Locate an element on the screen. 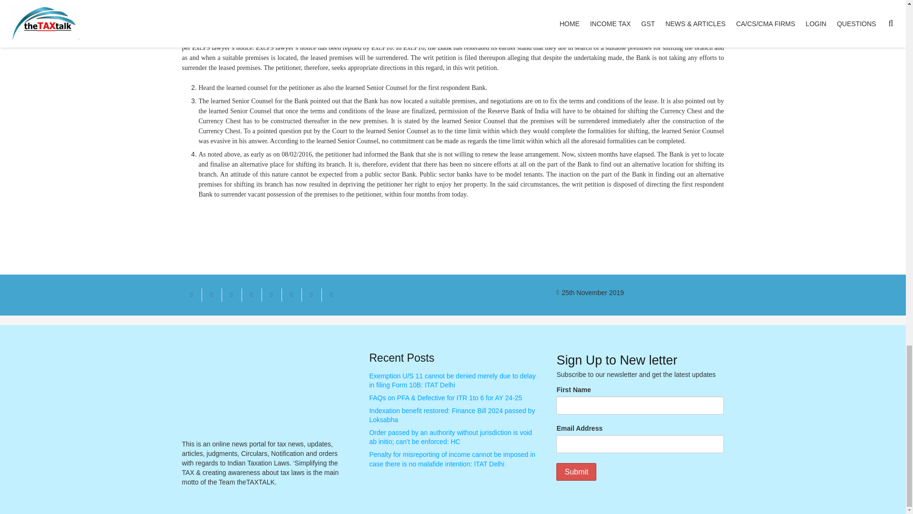 This screenshot has width=913, height=514. Share this is located at coordinates (291, 295).